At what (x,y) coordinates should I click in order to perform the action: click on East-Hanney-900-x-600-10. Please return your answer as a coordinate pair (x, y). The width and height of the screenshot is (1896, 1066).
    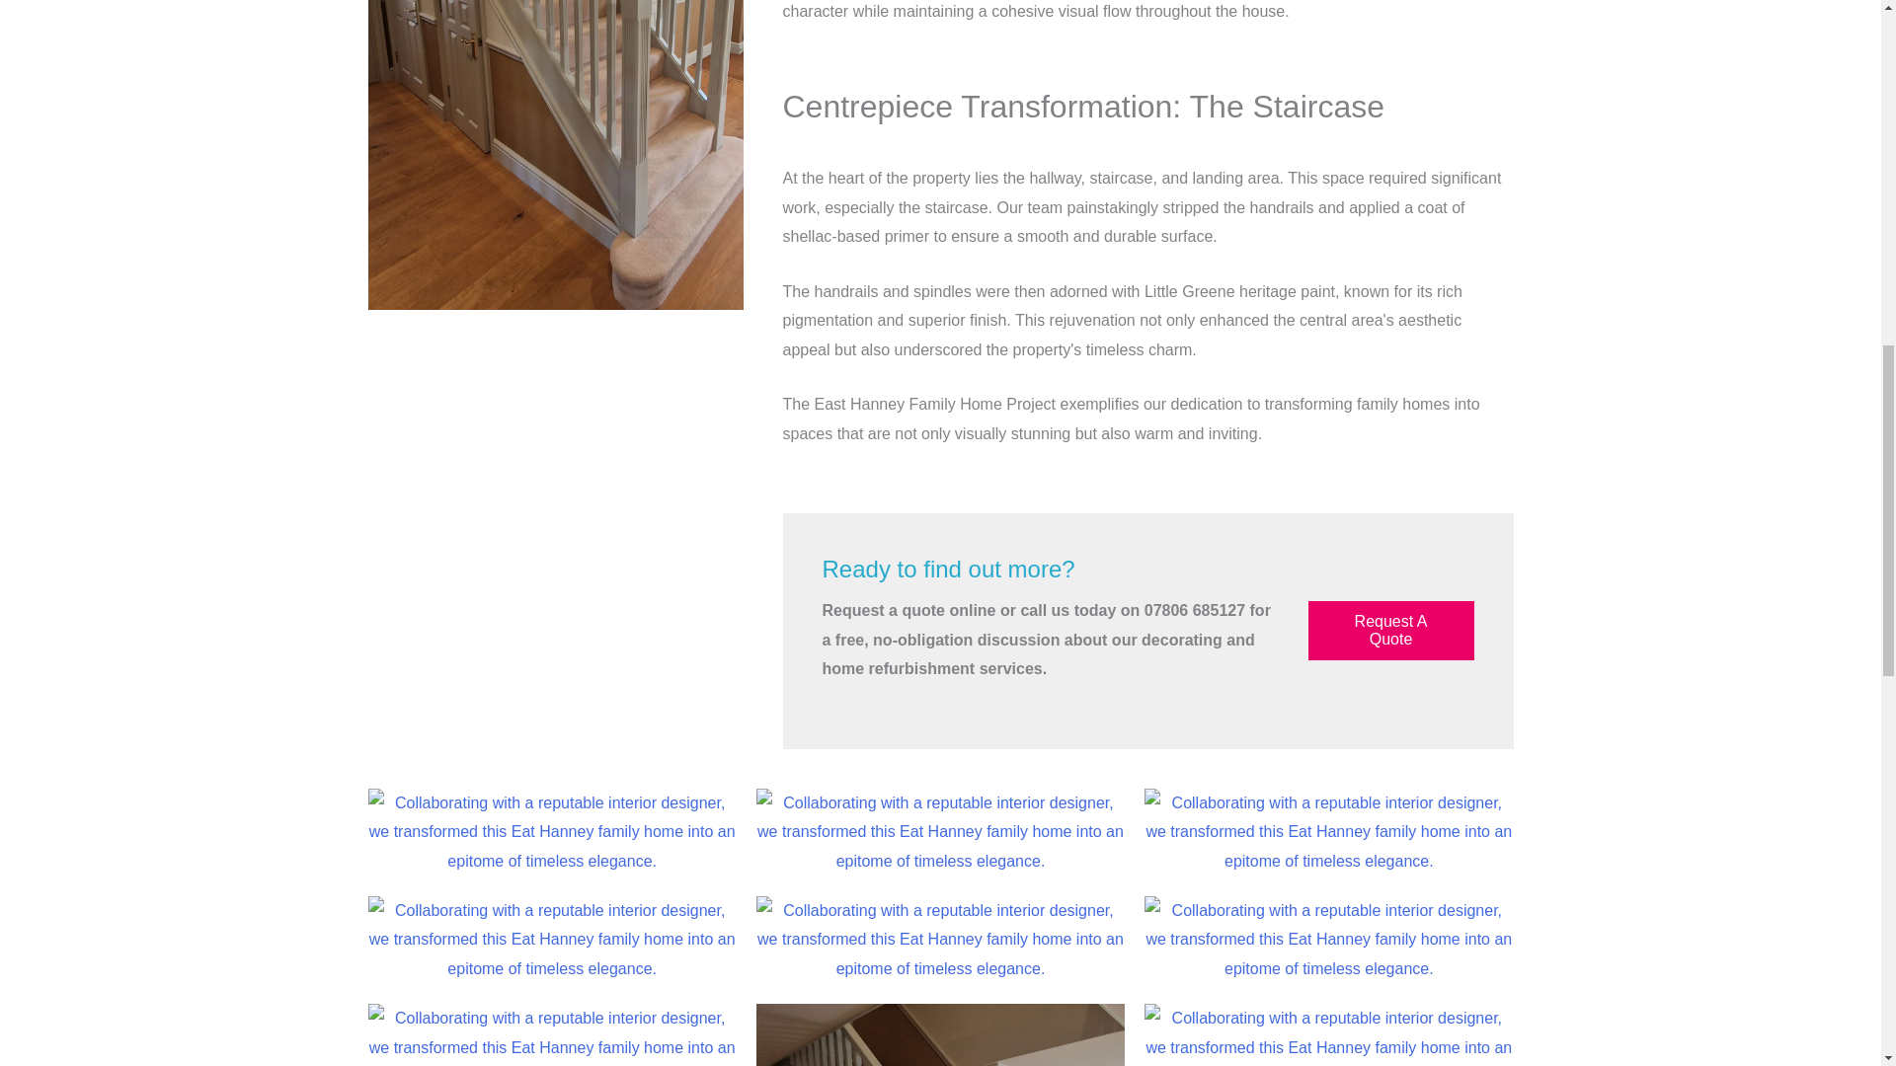
    Looking at the image, I should click on (1329, 1034).